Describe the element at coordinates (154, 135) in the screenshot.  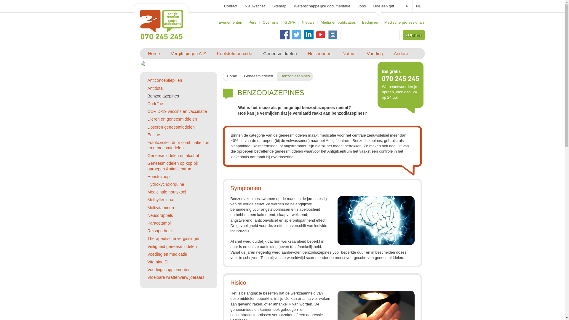
I see `Eosine` at that location.